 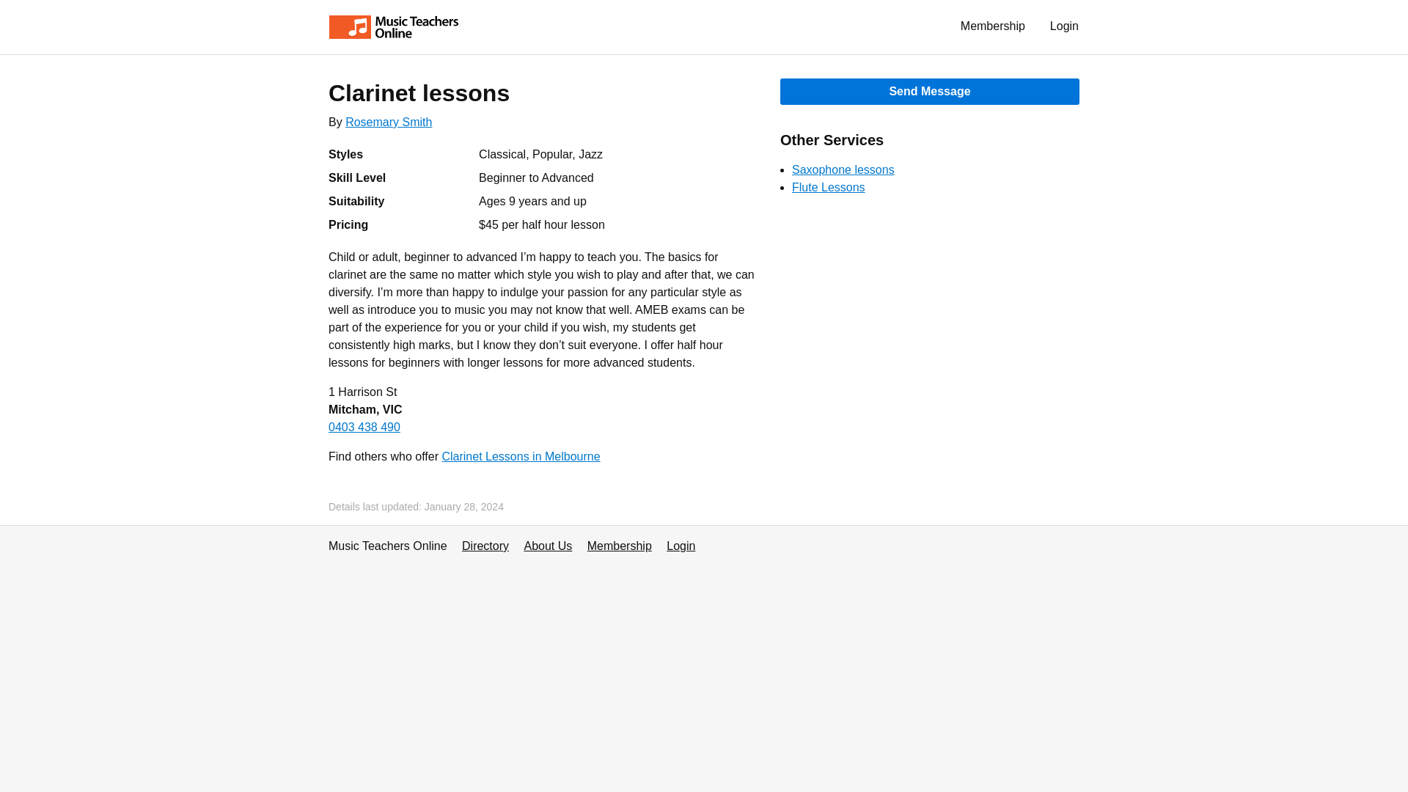 What do you see at coordinates (843, 169) in the screenshot?
I see `Saxophone lessons` at bounding box center [843, 169].